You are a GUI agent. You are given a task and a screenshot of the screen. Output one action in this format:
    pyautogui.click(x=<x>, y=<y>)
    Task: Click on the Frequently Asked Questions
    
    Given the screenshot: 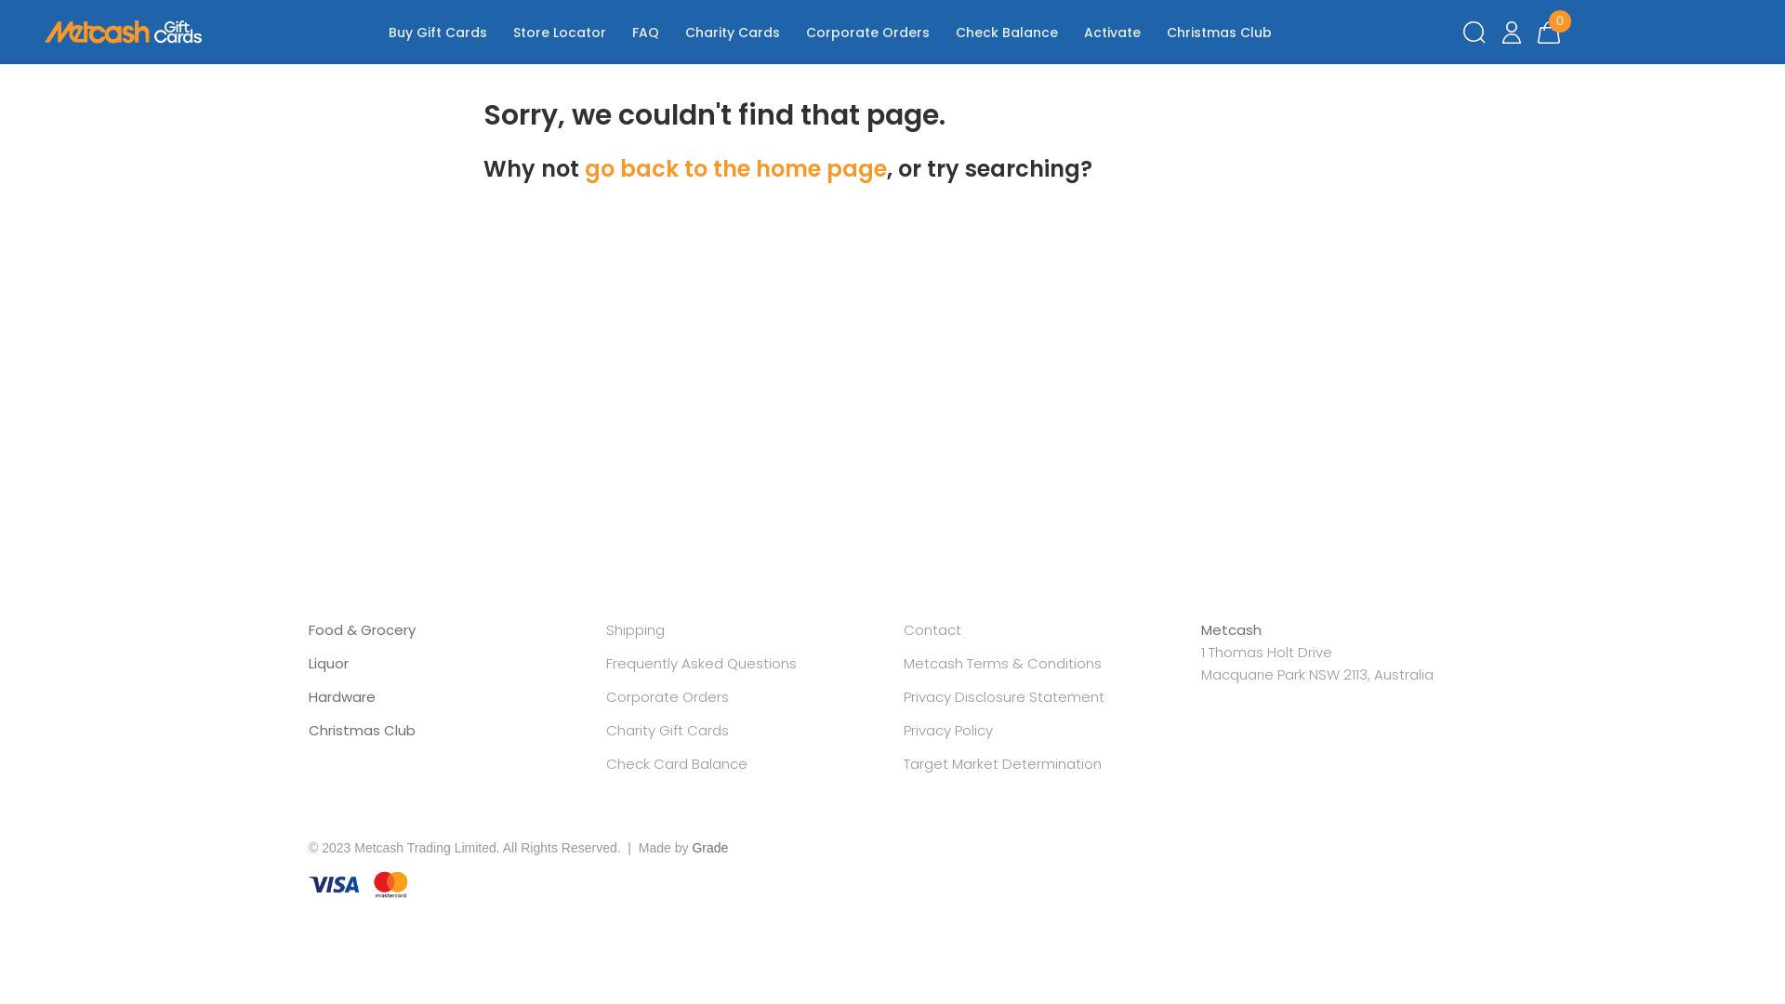 What is the action you would take?
    pyautogui.click(x=701, y=664)
    